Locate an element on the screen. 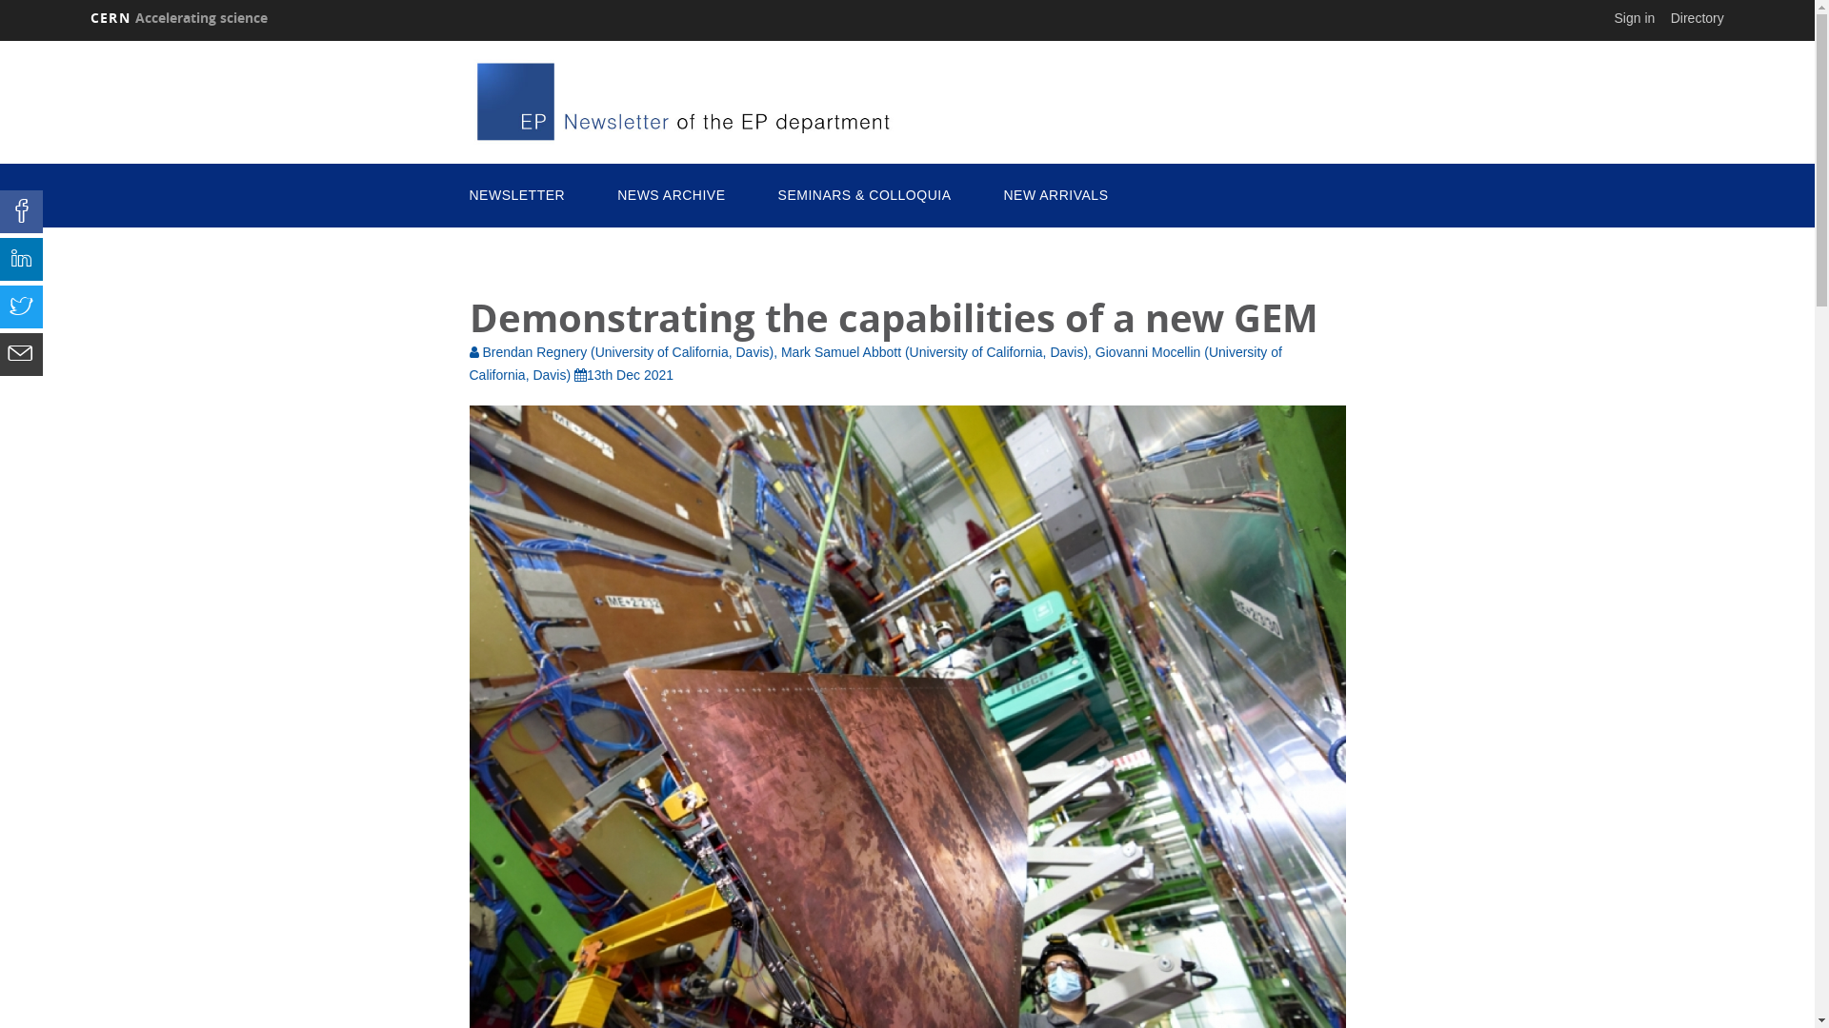 This screenshot has width=1829, height=1028. Facebook is located at coordinates (21, 211).